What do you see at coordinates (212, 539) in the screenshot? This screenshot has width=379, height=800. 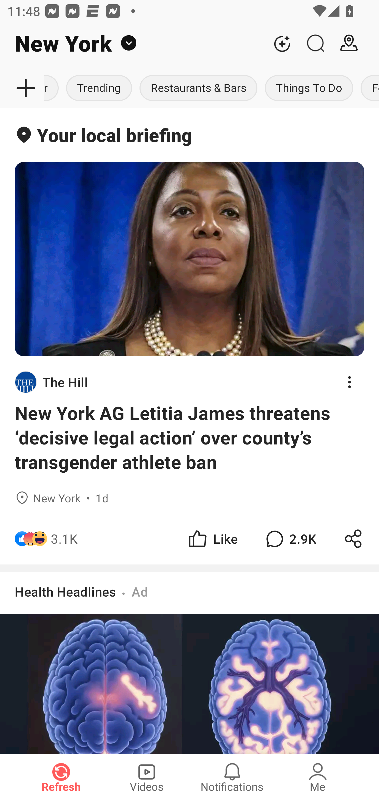 I see `Like` at bounding box center [212, 539].